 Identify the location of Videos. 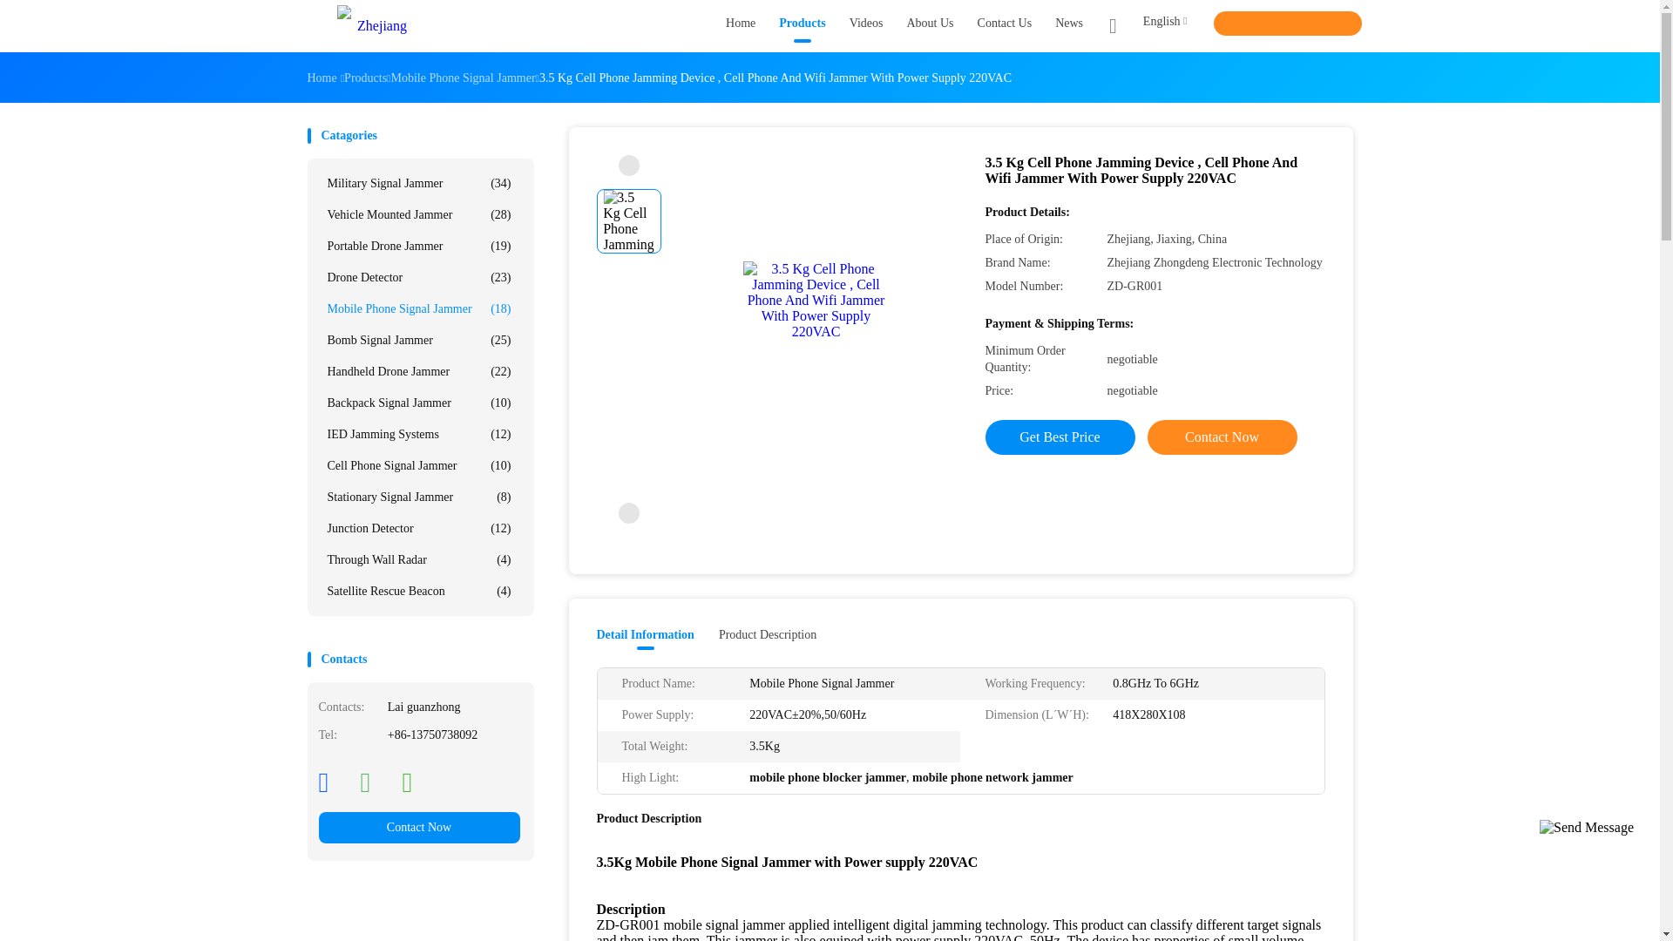
(866, 26).